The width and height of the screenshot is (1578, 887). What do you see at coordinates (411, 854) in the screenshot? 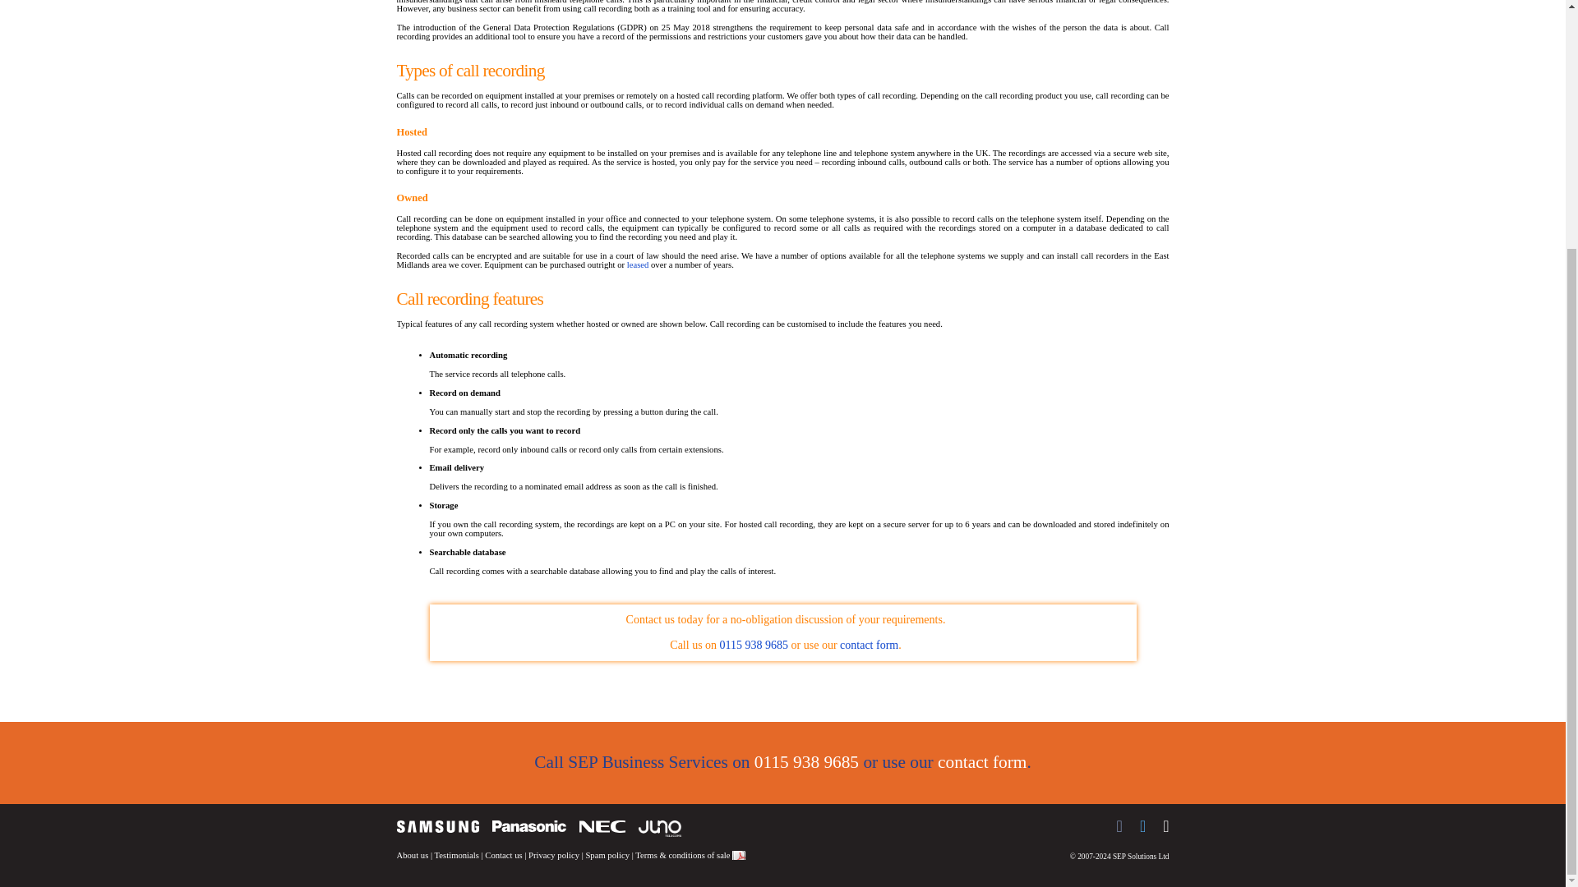
I see `About us` at bounding box center [411, 854].